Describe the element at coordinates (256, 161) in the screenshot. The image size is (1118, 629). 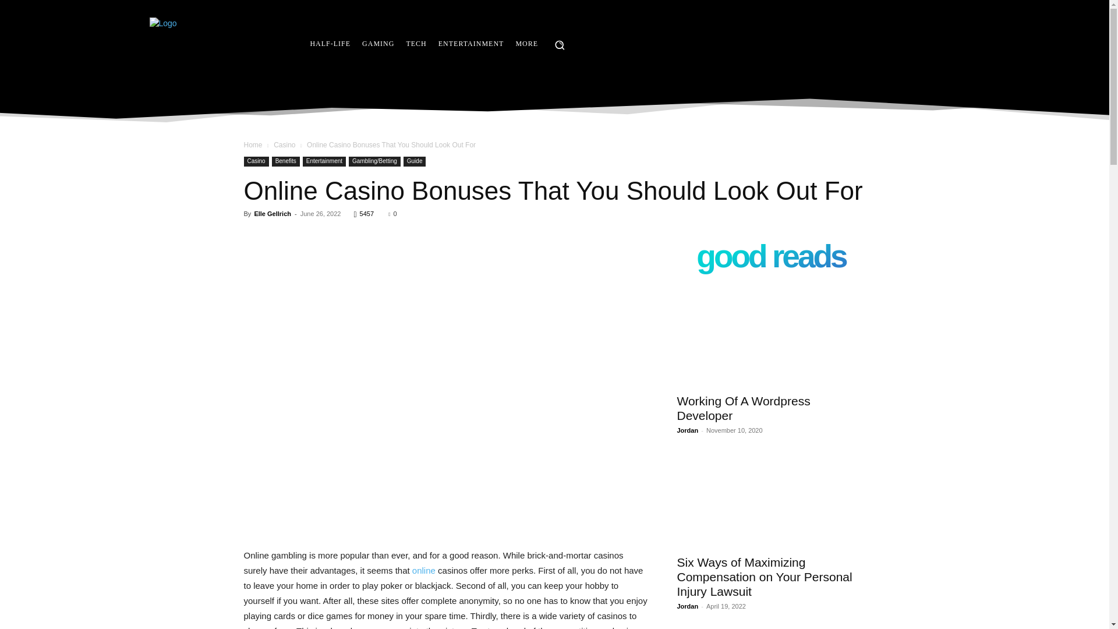
I see `Casino` at that location.